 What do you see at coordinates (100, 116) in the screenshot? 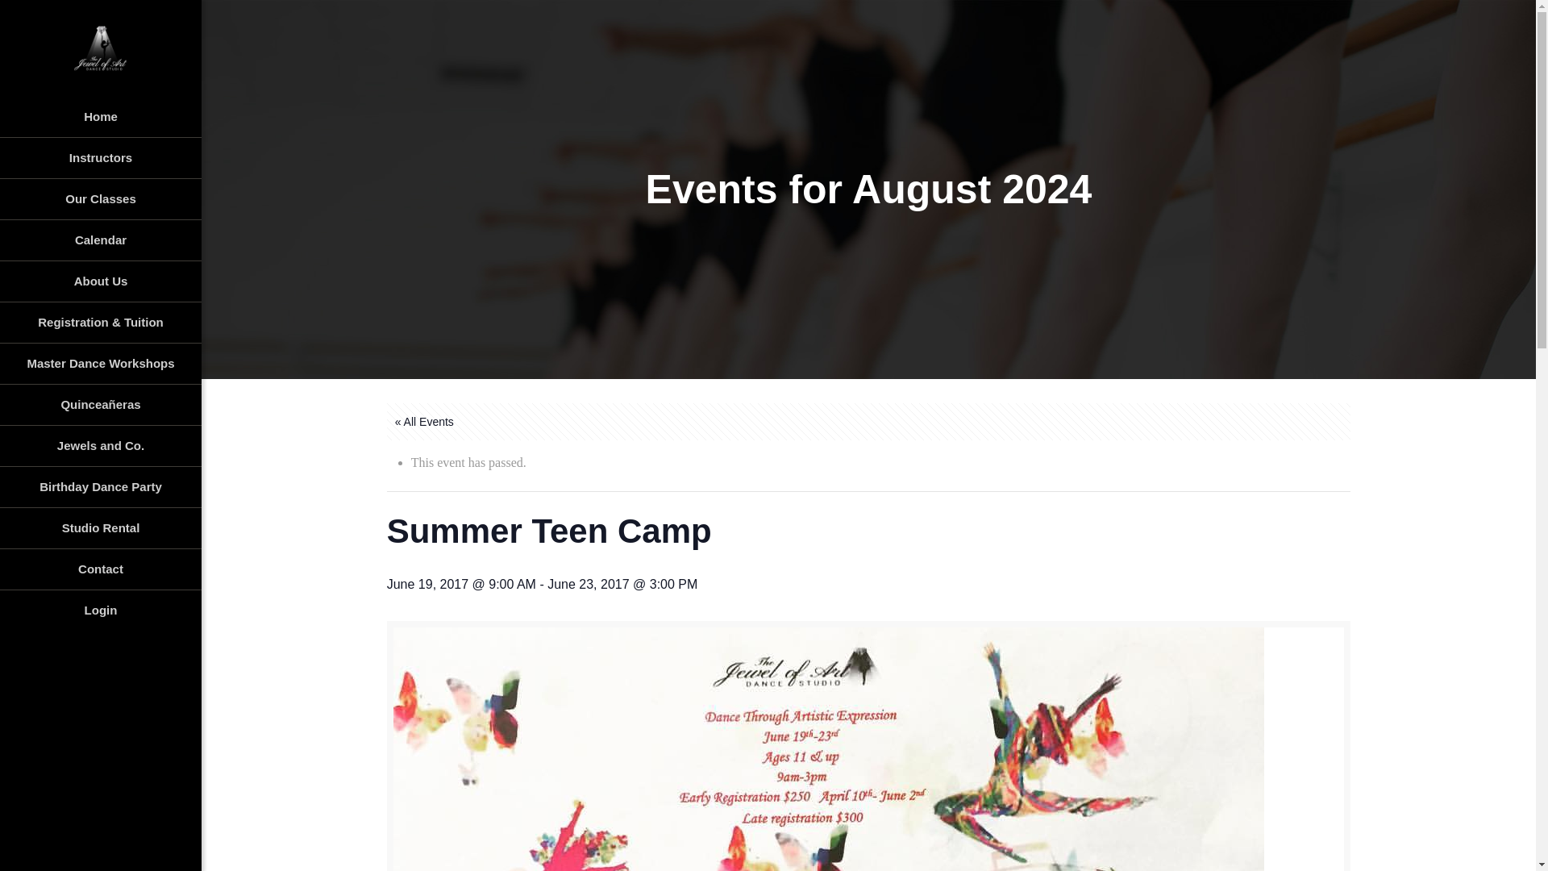
I see `Home` at bounding box center [100, 116].